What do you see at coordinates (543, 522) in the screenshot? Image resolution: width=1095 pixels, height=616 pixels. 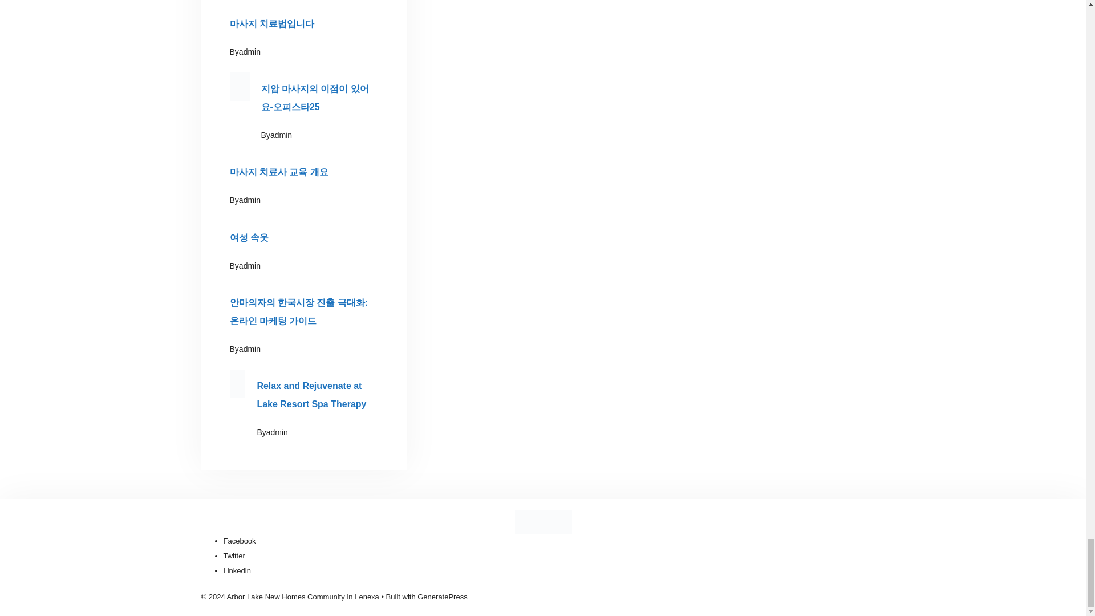 I see `peak` at bounding box center [543, 522].